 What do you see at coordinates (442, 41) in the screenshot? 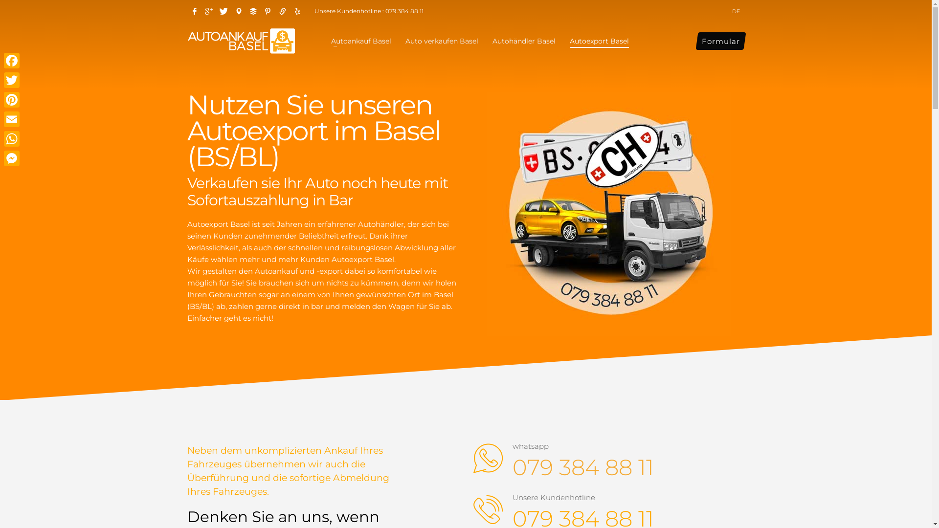
I see `Auto verkaufen Basel` at bounding box center [442, 41].